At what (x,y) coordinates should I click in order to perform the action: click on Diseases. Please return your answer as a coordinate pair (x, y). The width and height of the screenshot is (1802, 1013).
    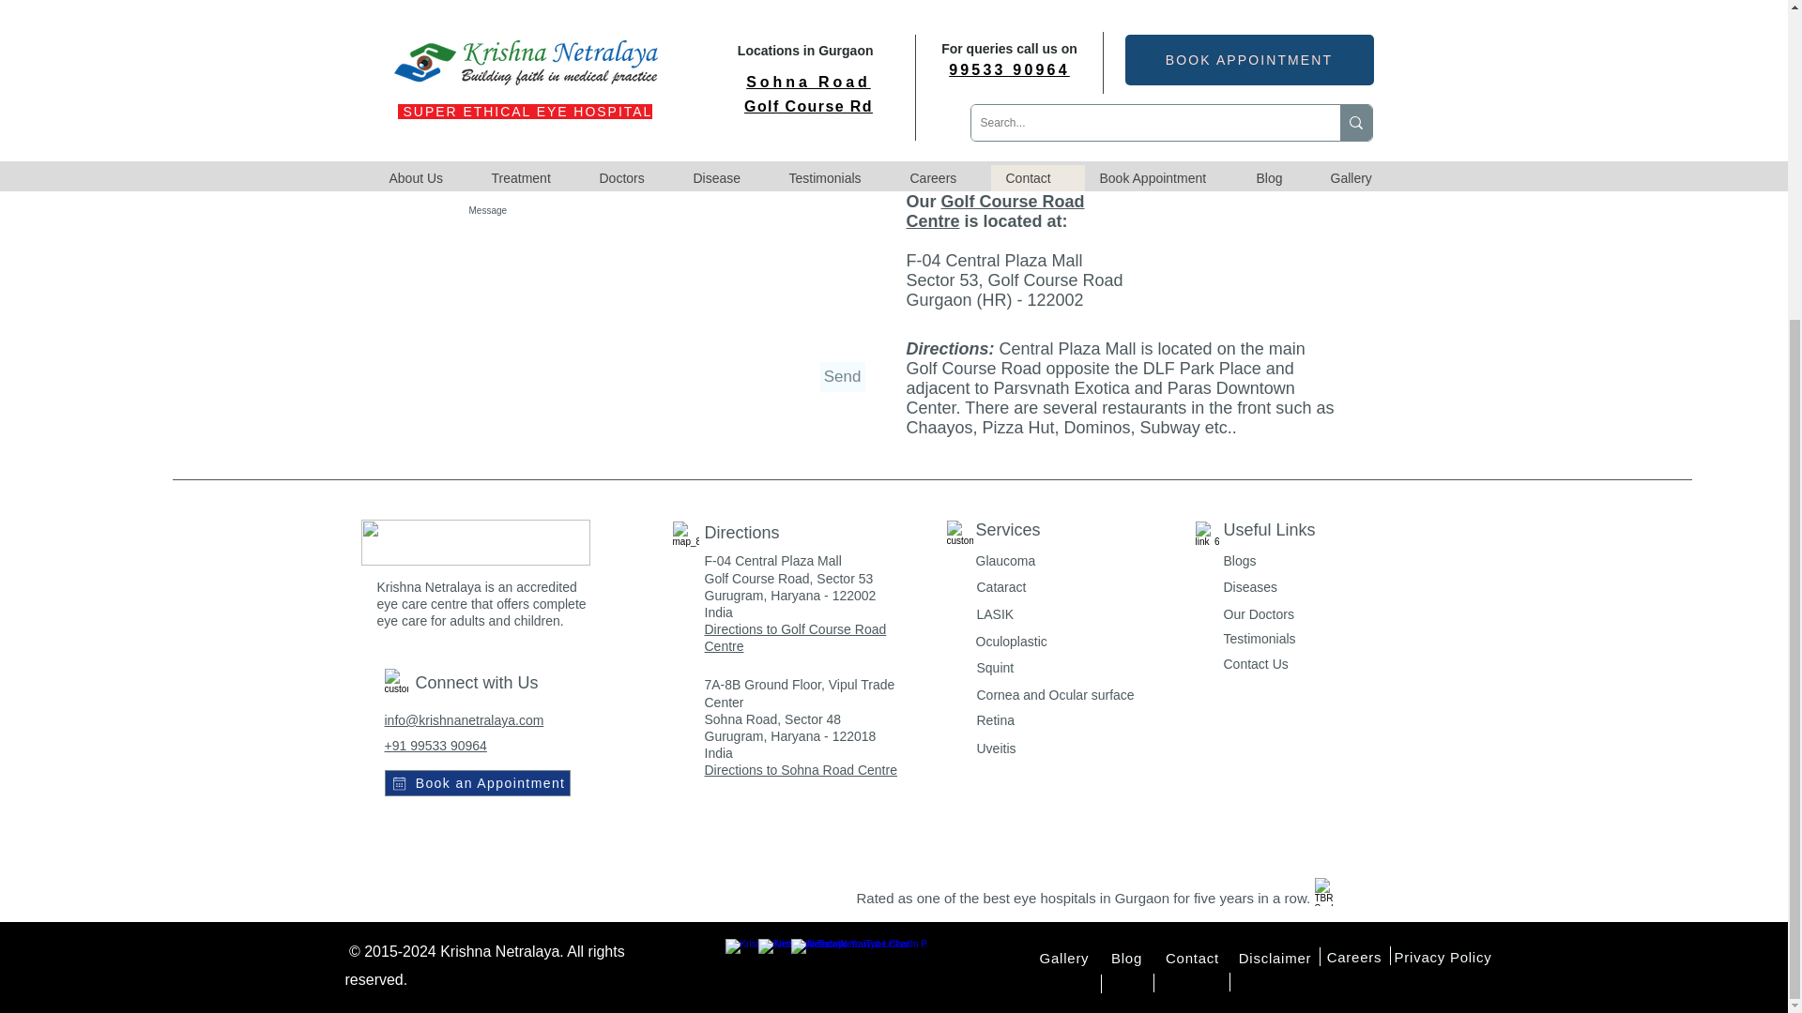
    Looking at the image, I should click on (1250, 586).